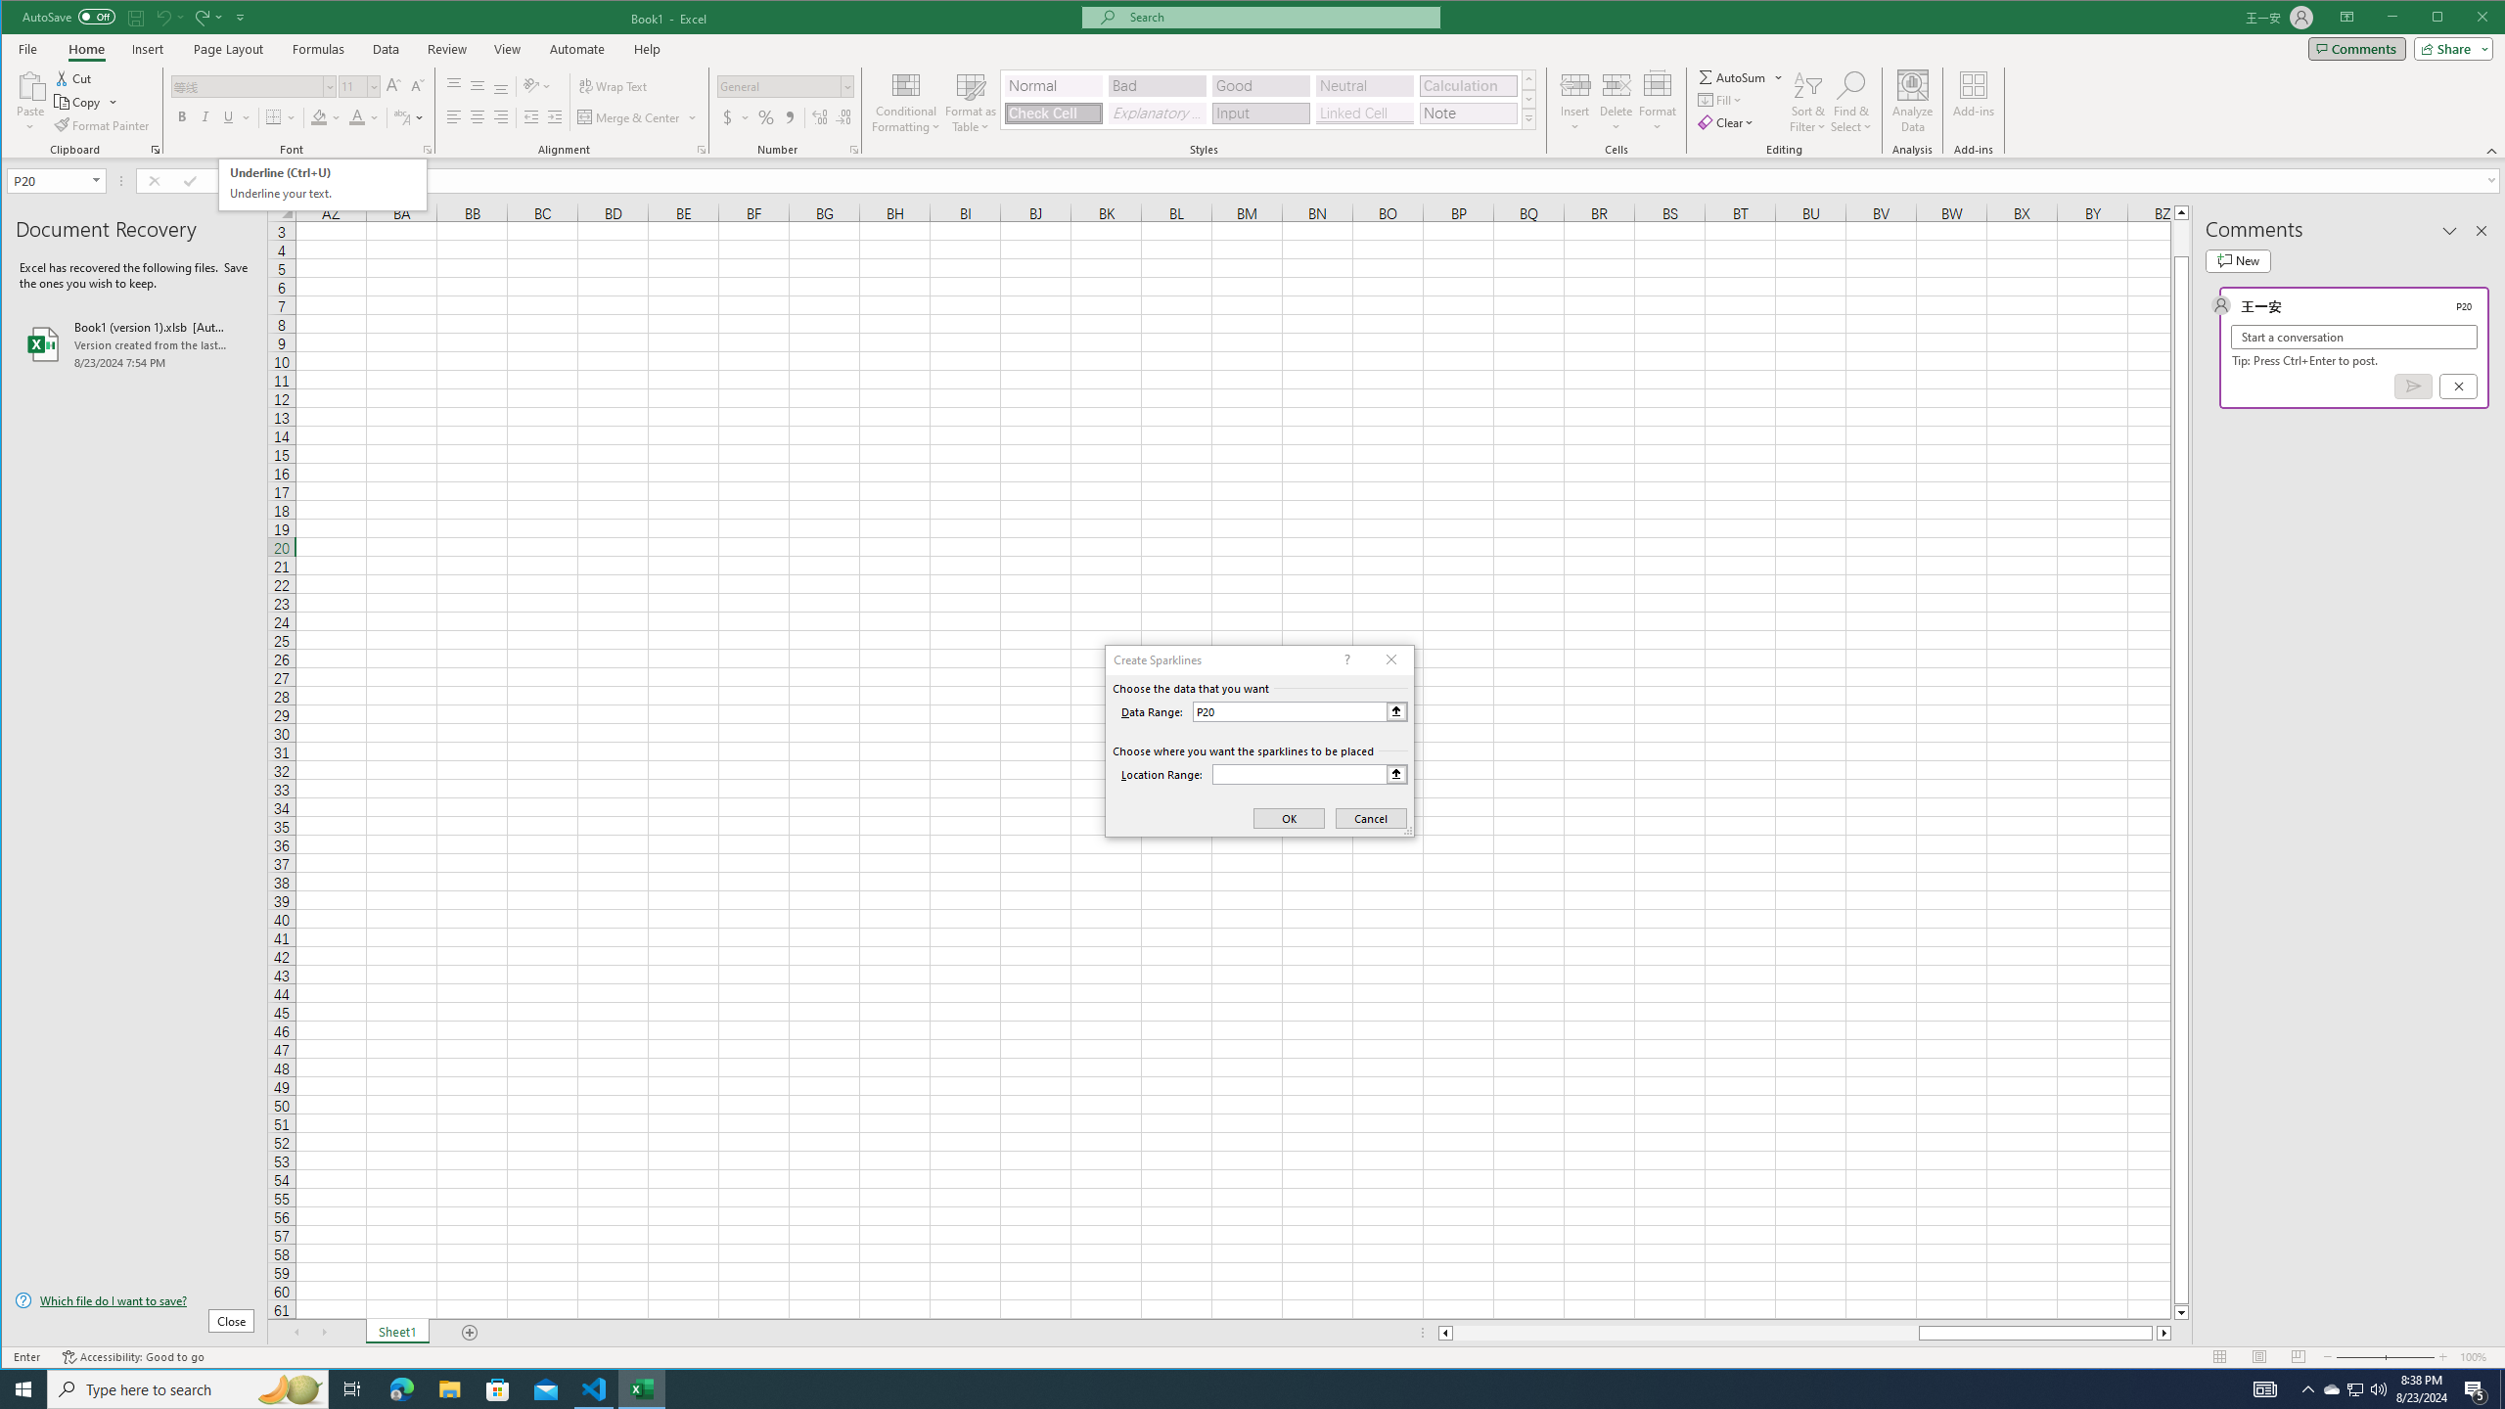 The image size is (2505, 1409). What do you see at coordinates (393, 86) in the screenshot?
I see `Increase Font Size` at bounding box center [393, 86].